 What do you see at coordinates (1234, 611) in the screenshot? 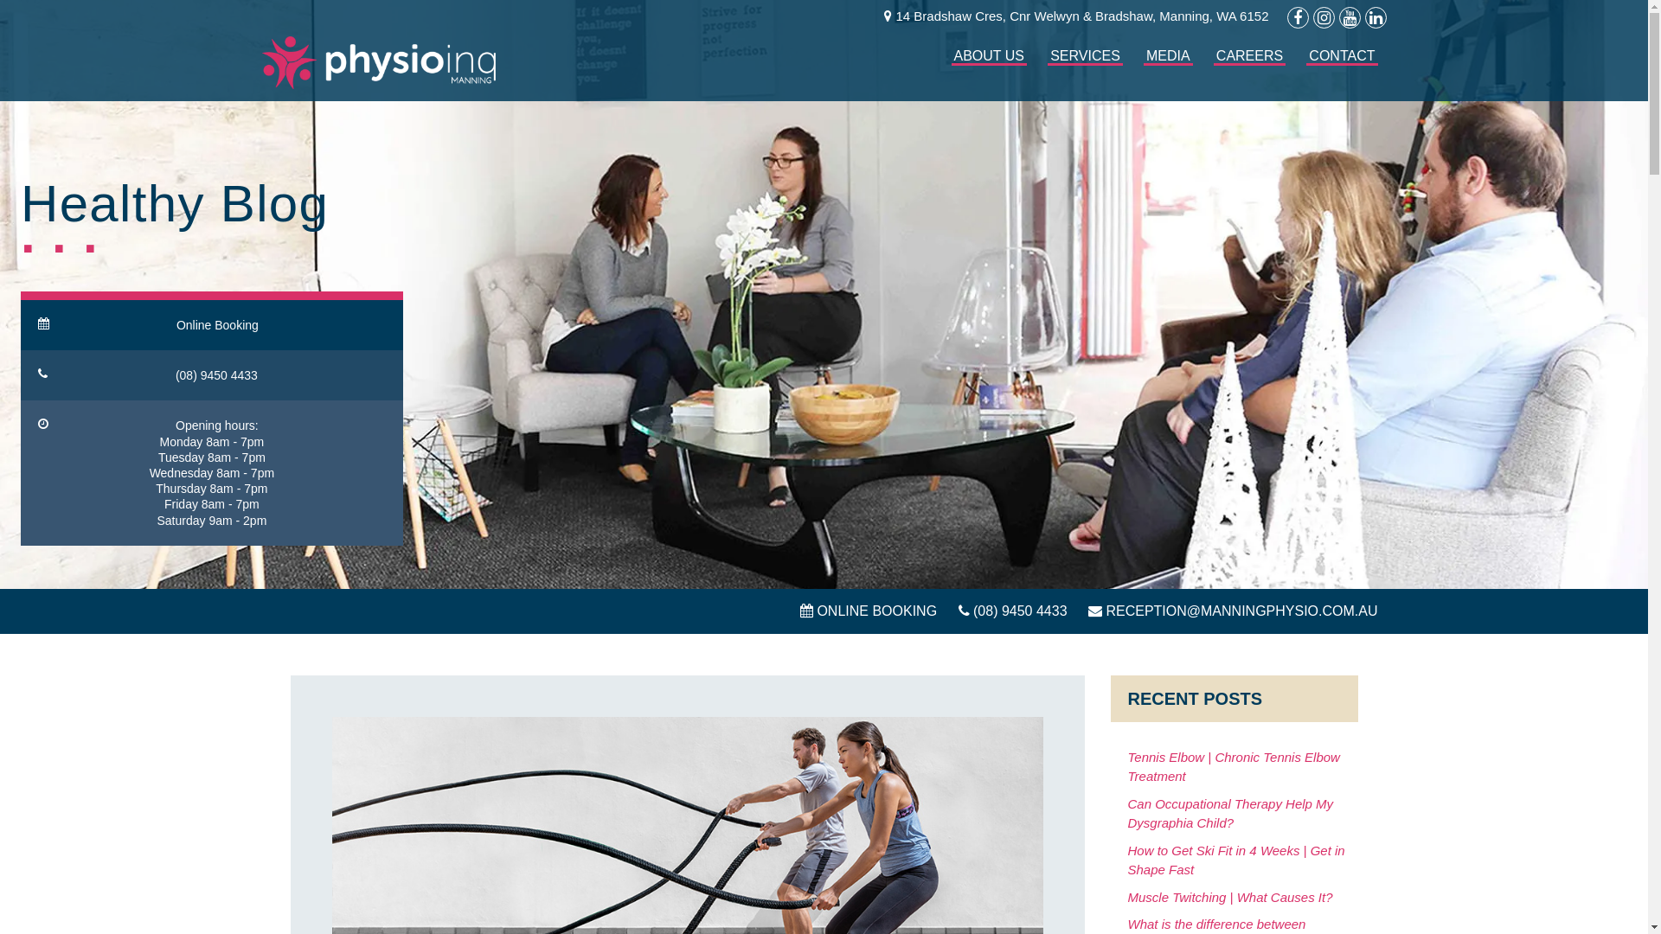
I see `RECEPTION@MANNINGPHYSIO.COM.AU` at bounding box center [1234, 611].